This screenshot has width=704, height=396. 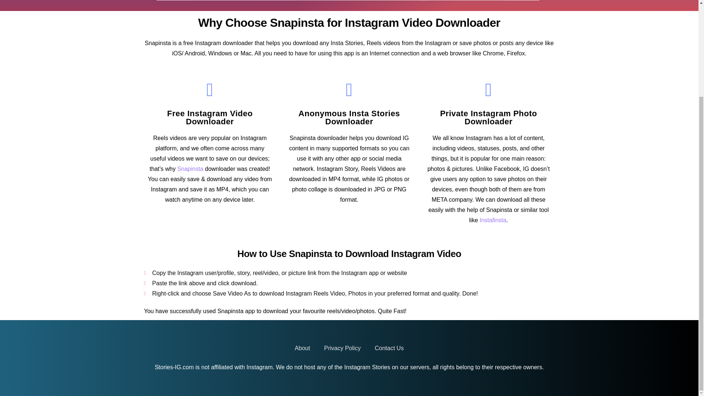 I want to click on Contact Us, so click(x=389, y=225).